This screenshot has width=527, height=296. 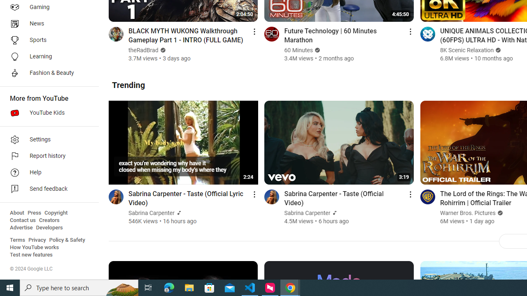 What do you see at coordinates (307, 213) in the screenshot?
I see `Sabrina Carpenter` at bounding box center [307, 213].